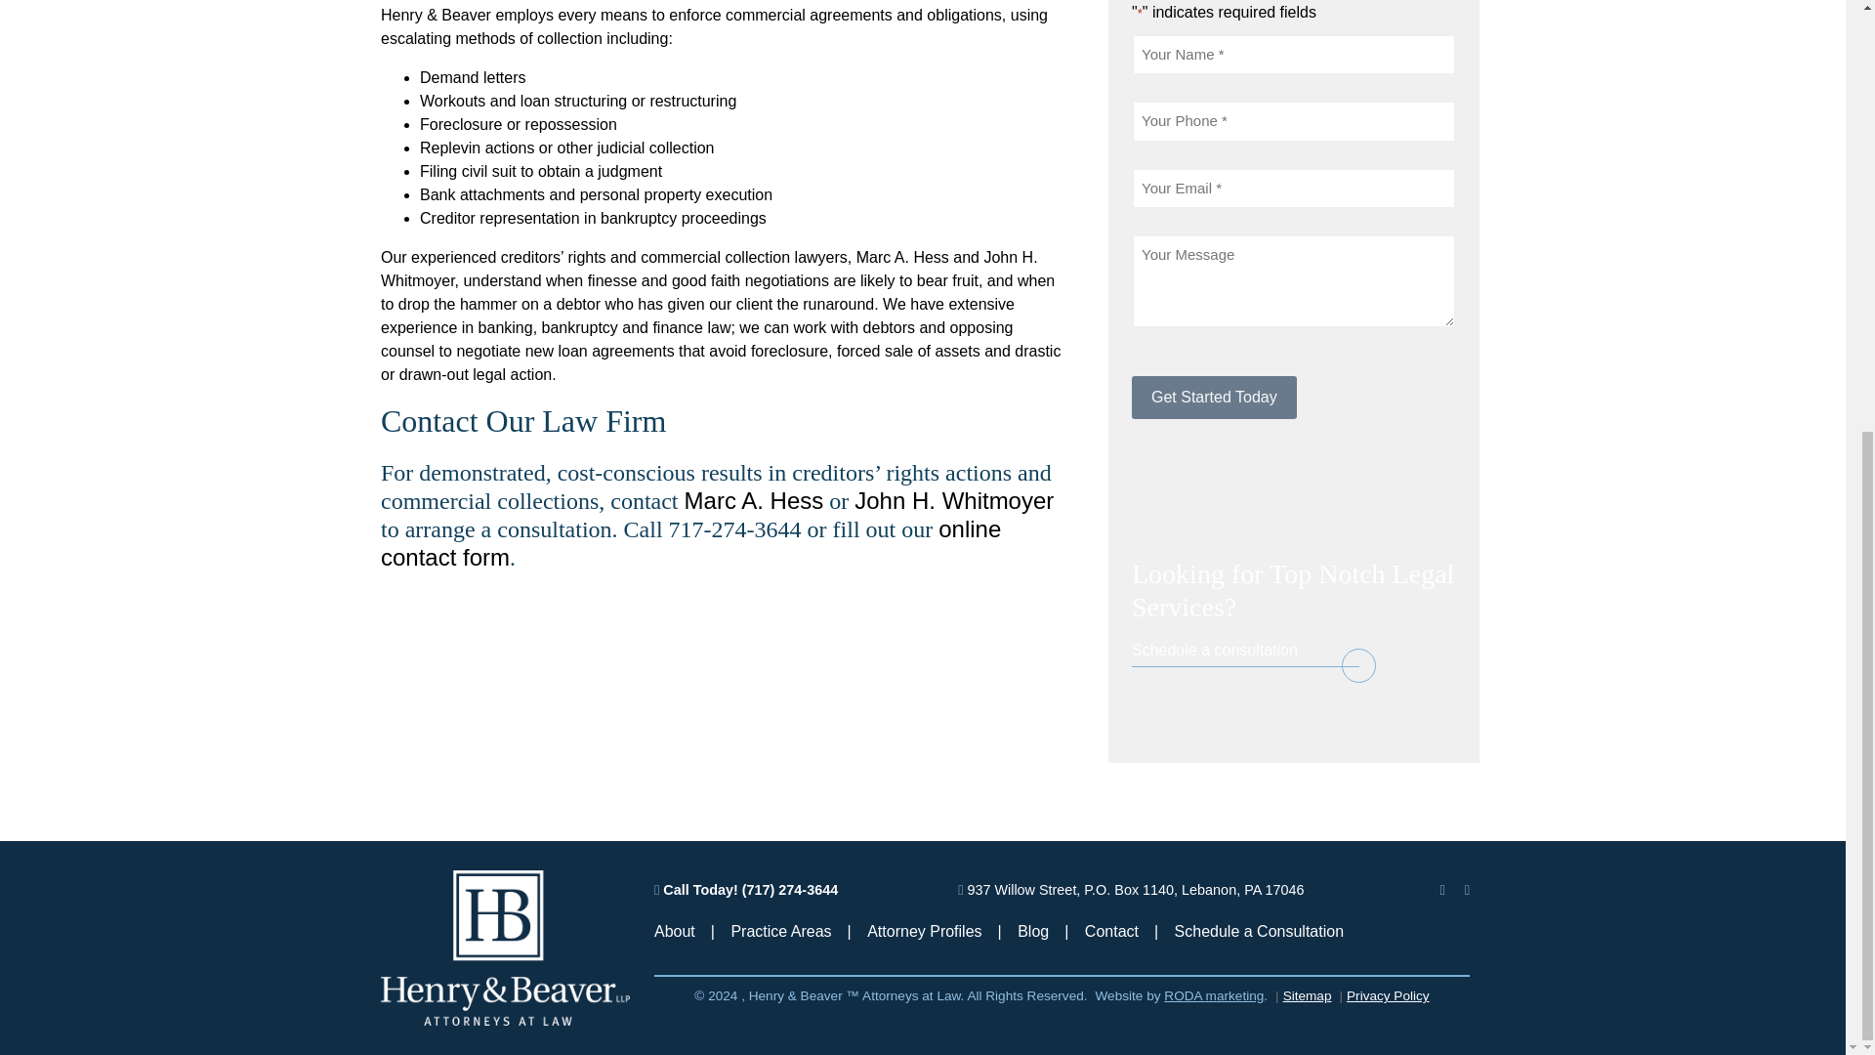  Describe the element at coordinates (1215, 397) in the screenshot. I see `Get Started Today` at that location.